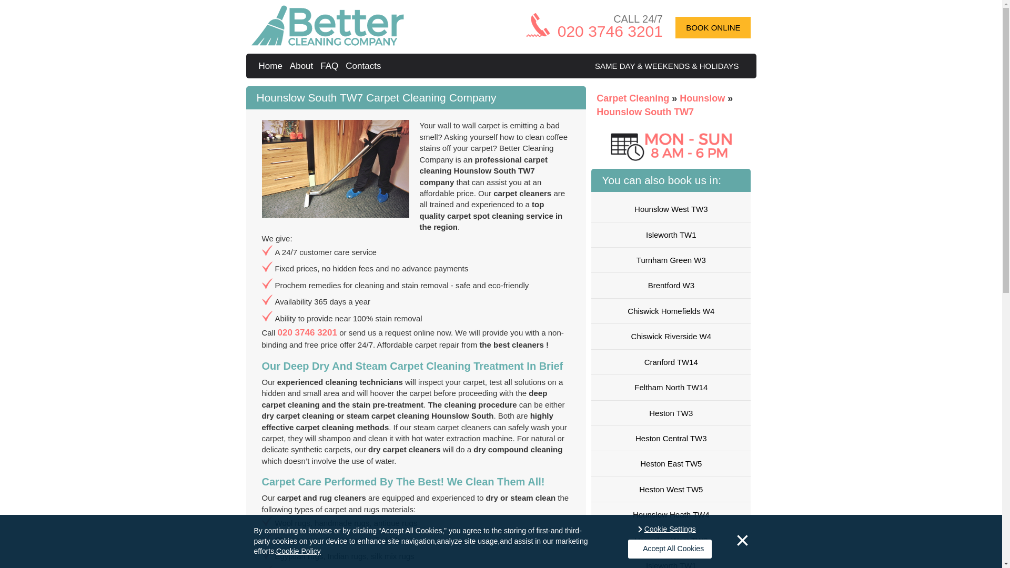  What do you see at coordinates (307, 332) in the screenshot?
I see `020 3746 3201` at bounding box center [307, 332].